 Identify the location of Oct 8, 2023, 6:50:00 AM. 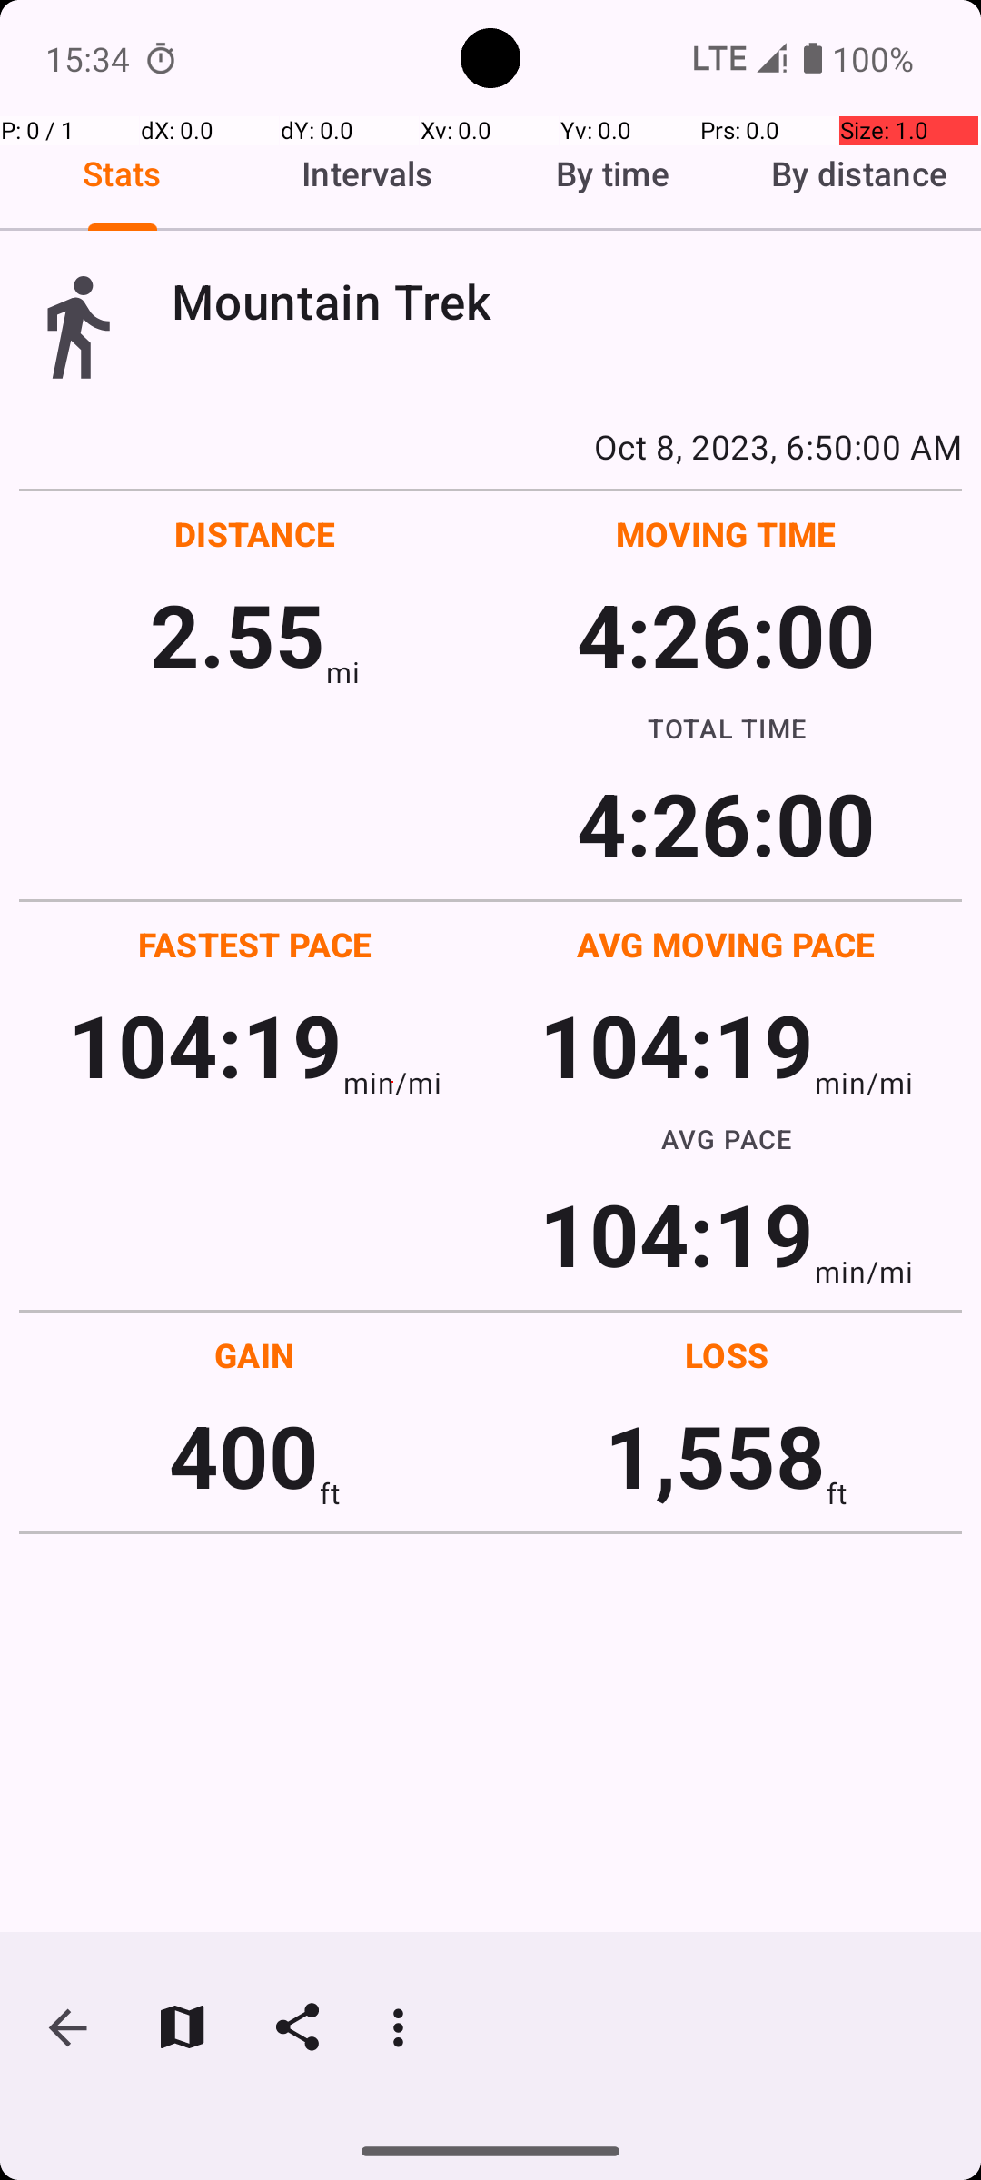
(490, 446).